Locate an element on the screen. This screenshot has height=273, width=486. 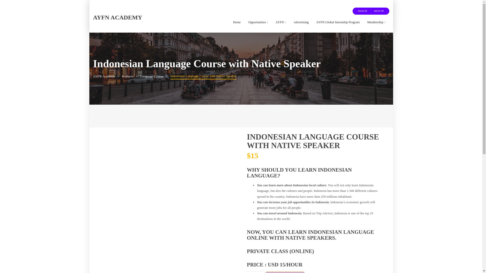
Advertising is located at coordinates (301, 22).